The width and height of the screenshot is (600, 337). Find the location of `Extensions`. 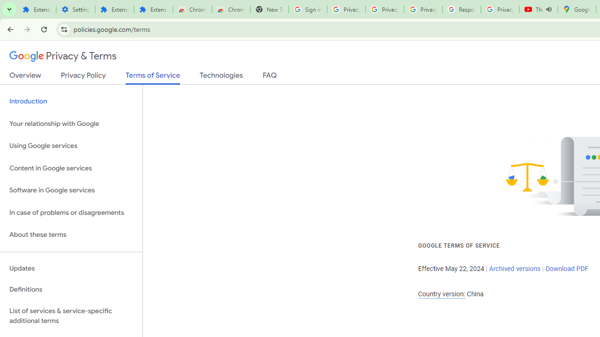

Extensions is located at coordinates (153, 9).